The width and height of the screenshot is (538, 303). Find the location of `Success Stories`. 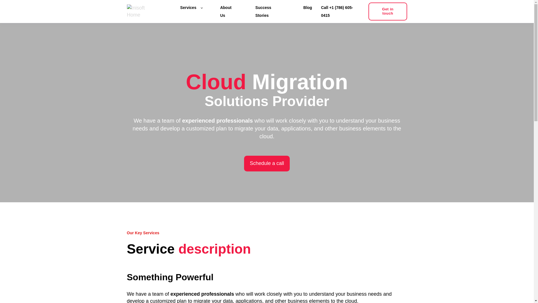

Success Stories is located at coordinates (270, 11).